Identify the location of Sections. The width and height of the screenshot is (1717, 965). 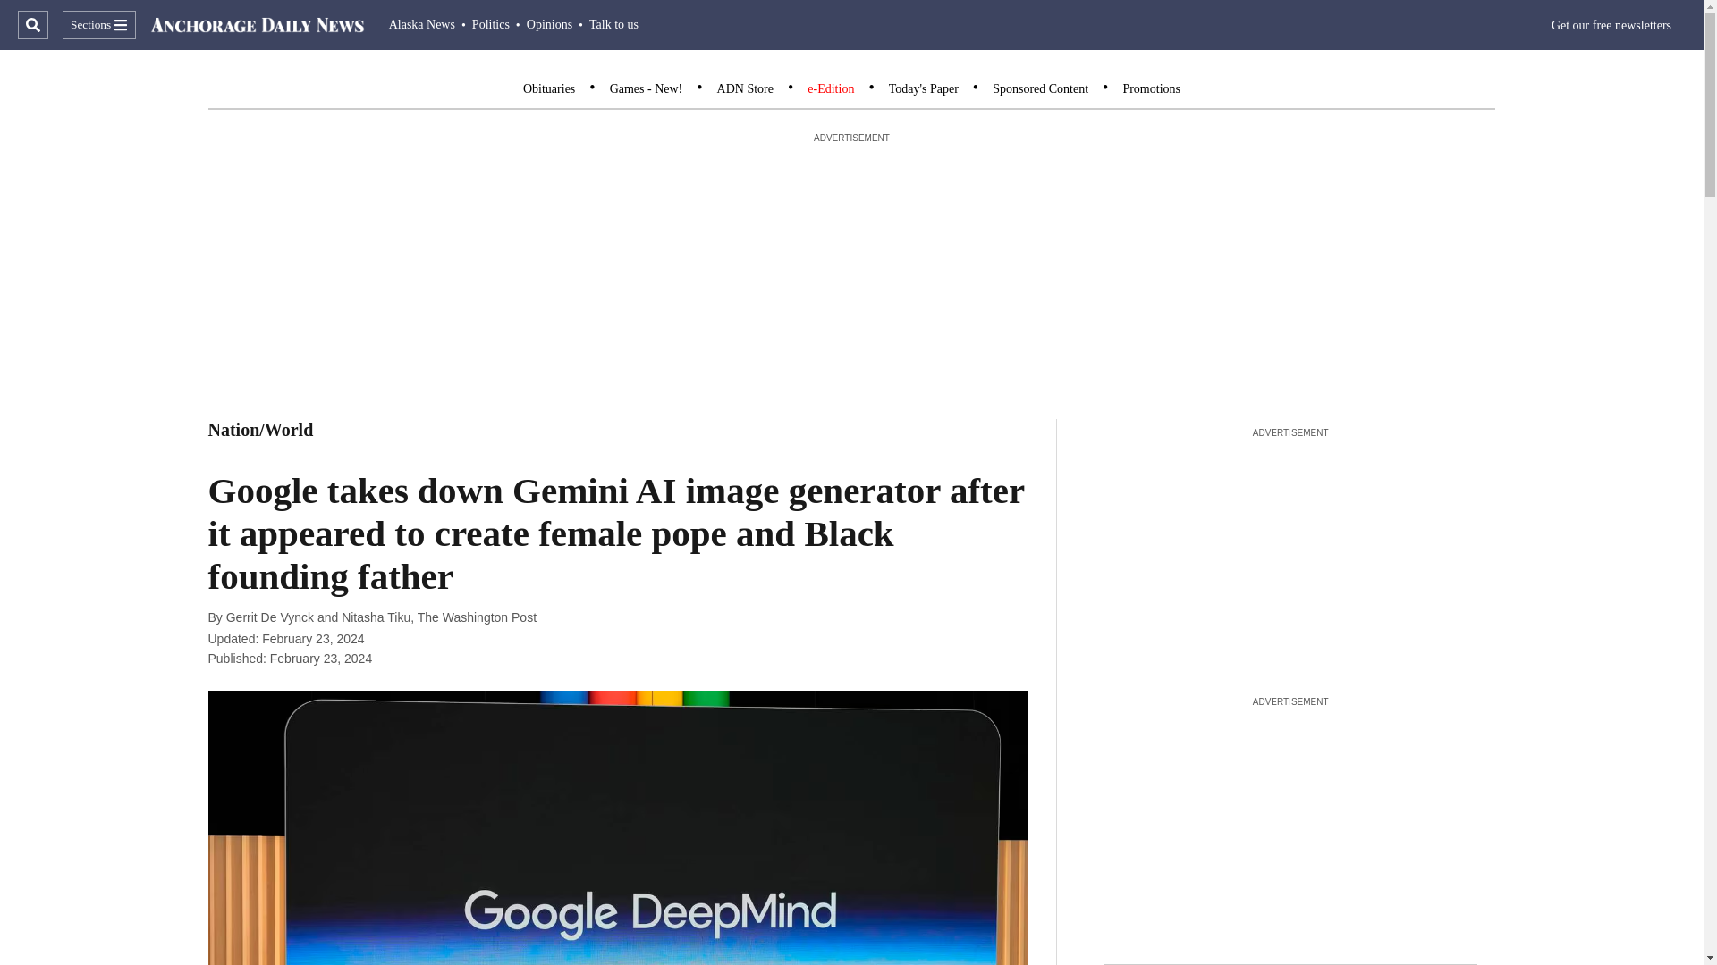
(98, 25).